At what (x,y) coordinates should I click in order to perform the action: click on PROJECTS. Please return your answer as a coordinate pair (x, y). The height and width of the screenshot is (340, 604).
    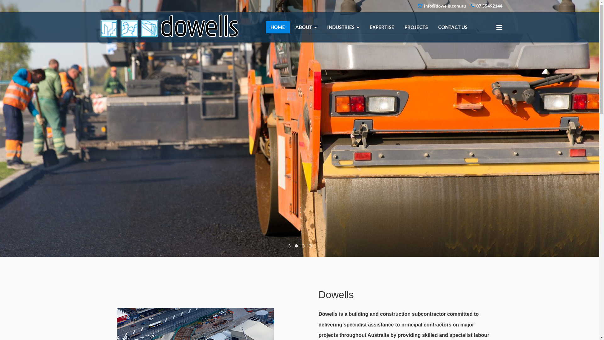
    Looking at the image, I should click on (416, 27).